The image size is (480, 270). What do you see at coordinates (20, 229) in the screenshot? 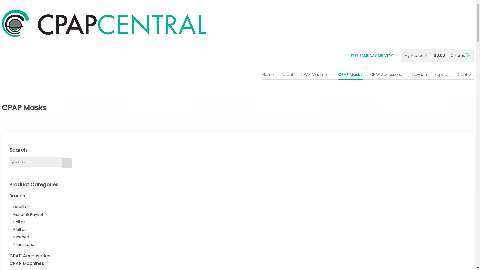
I see `Phillips` at bounding box center [20, 229].